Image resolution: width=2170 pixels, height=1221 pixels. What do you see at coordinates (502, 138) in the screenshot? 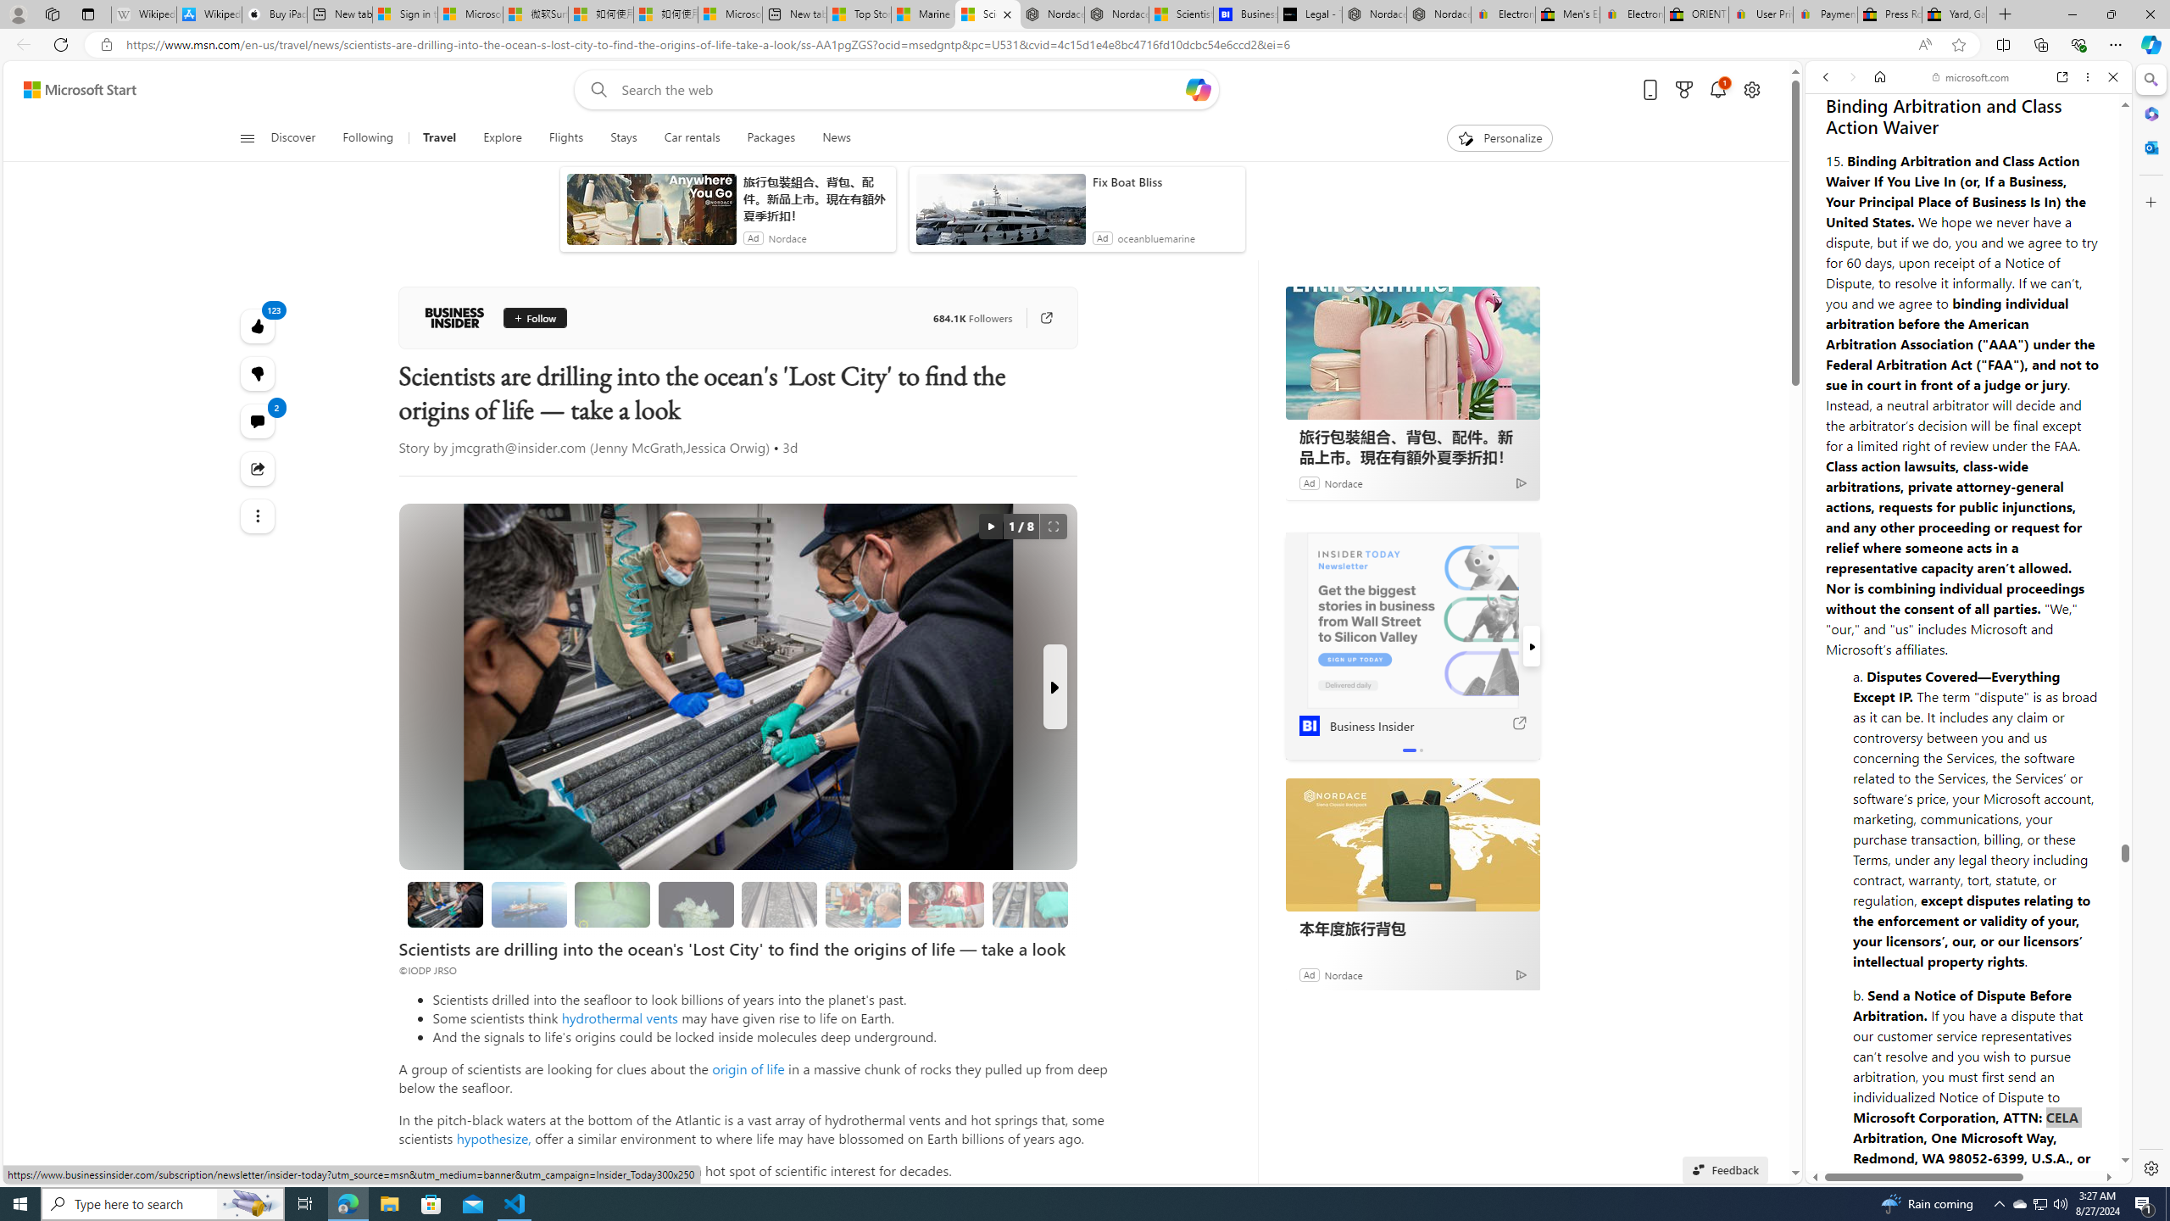
I see `Explore` at bounding box center [502, 138].